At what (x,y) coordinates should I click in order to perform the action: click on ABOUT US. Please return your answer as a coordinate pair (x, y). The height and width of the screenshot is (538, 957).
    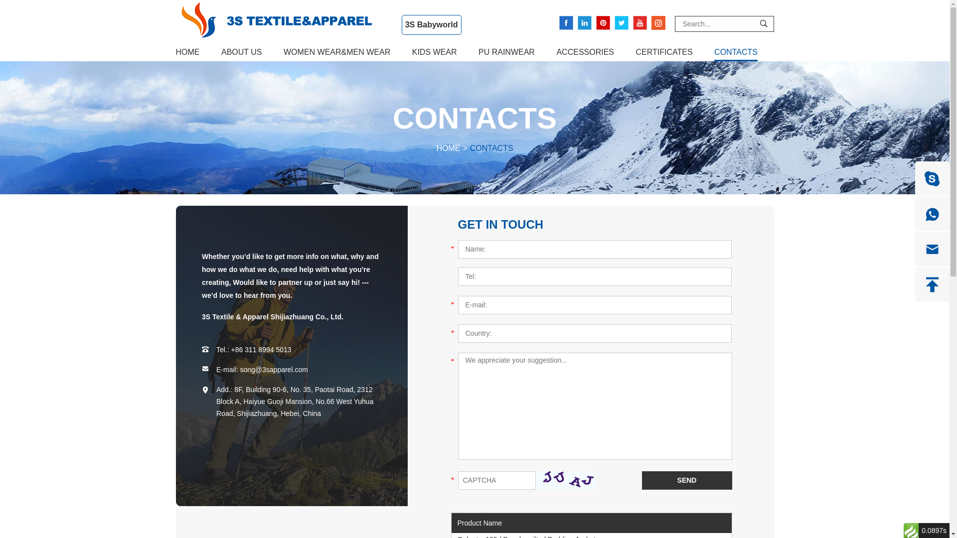
    Looking at the image, I should click on (242, 53).